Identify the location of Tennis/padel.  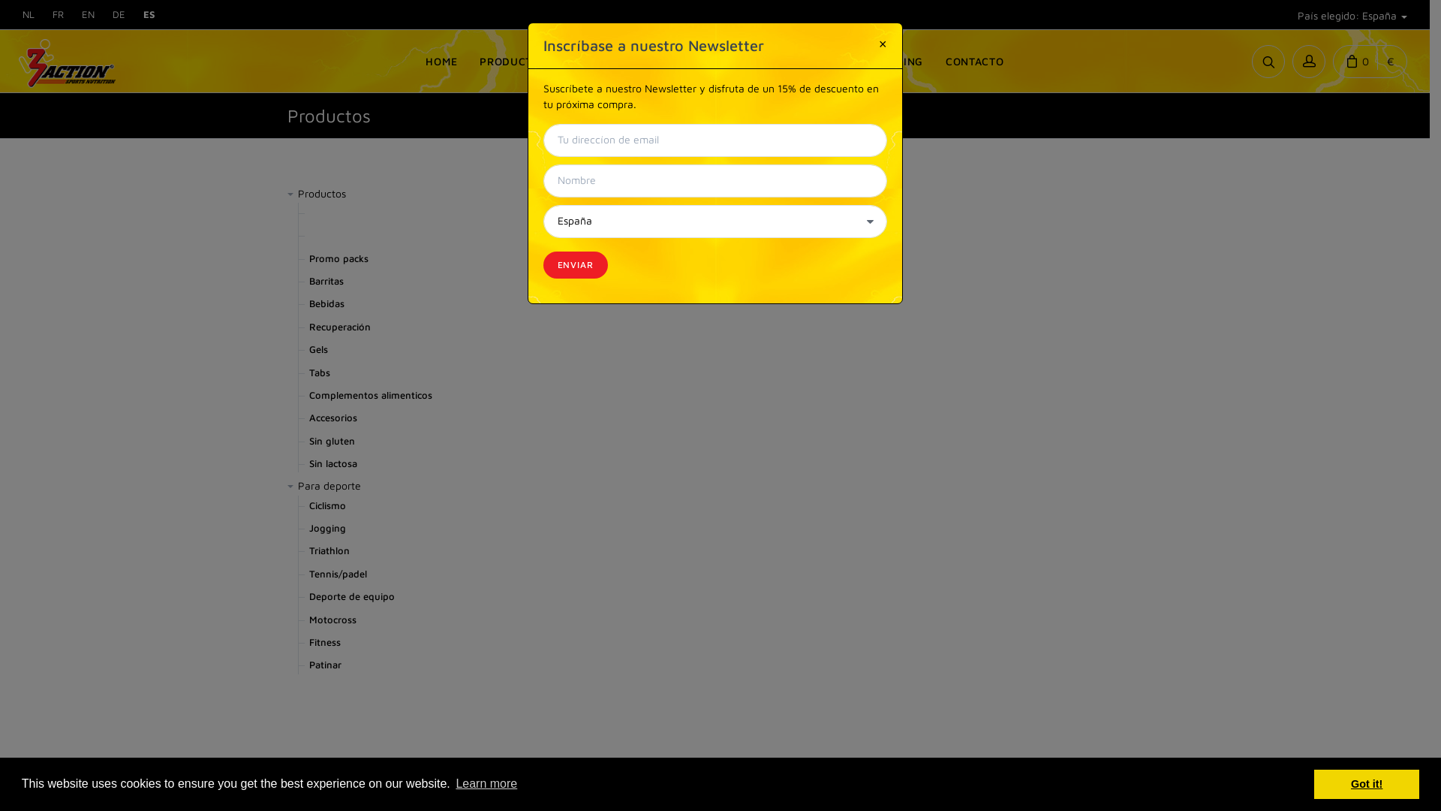
(338, 574).